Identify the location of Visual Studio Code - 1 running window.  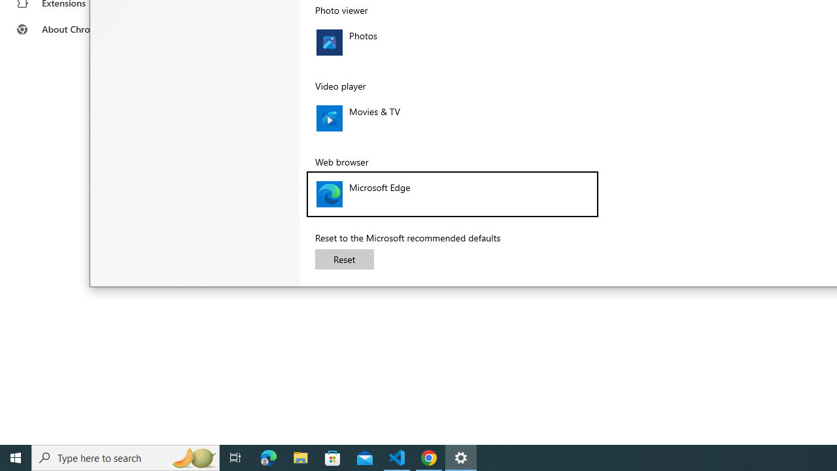
(397, 458).